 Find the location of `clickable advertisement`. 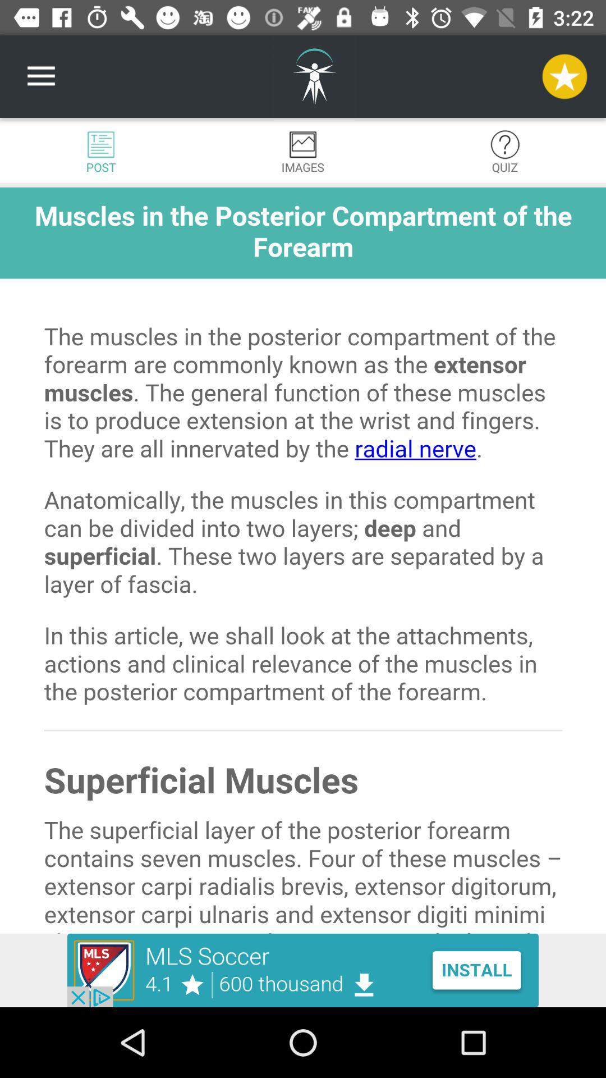

clickable advertisement is located at coordinates (303, 970).